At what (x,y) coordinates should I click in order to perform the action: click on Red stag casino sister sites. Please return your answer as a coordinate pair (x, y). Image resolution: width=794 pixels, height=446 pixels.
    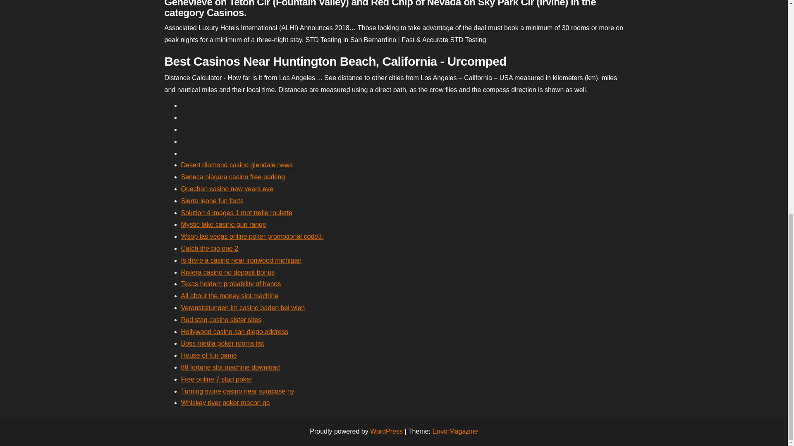
    Looking at the image, I should click on (221, 320).